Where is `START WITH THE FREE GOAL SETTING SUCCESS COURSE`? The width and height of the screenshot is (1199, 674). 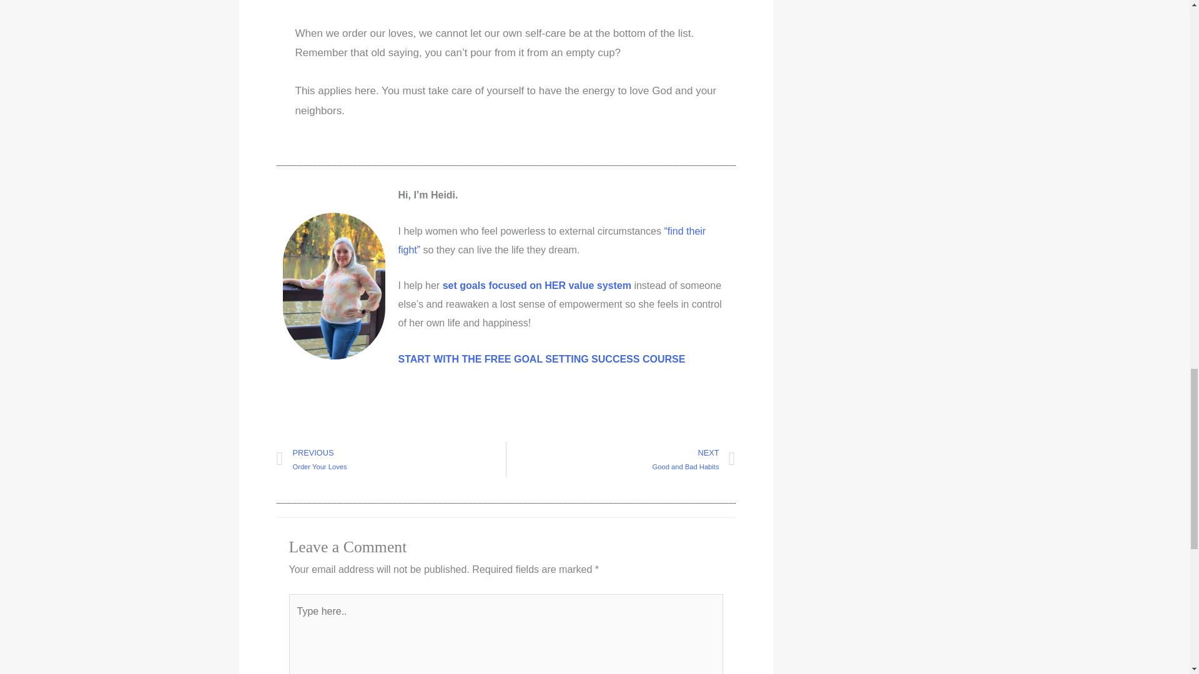
START WITH THE FREE GOAL SETTING SUCCESS COURSE is located at coordinates (620, 459).